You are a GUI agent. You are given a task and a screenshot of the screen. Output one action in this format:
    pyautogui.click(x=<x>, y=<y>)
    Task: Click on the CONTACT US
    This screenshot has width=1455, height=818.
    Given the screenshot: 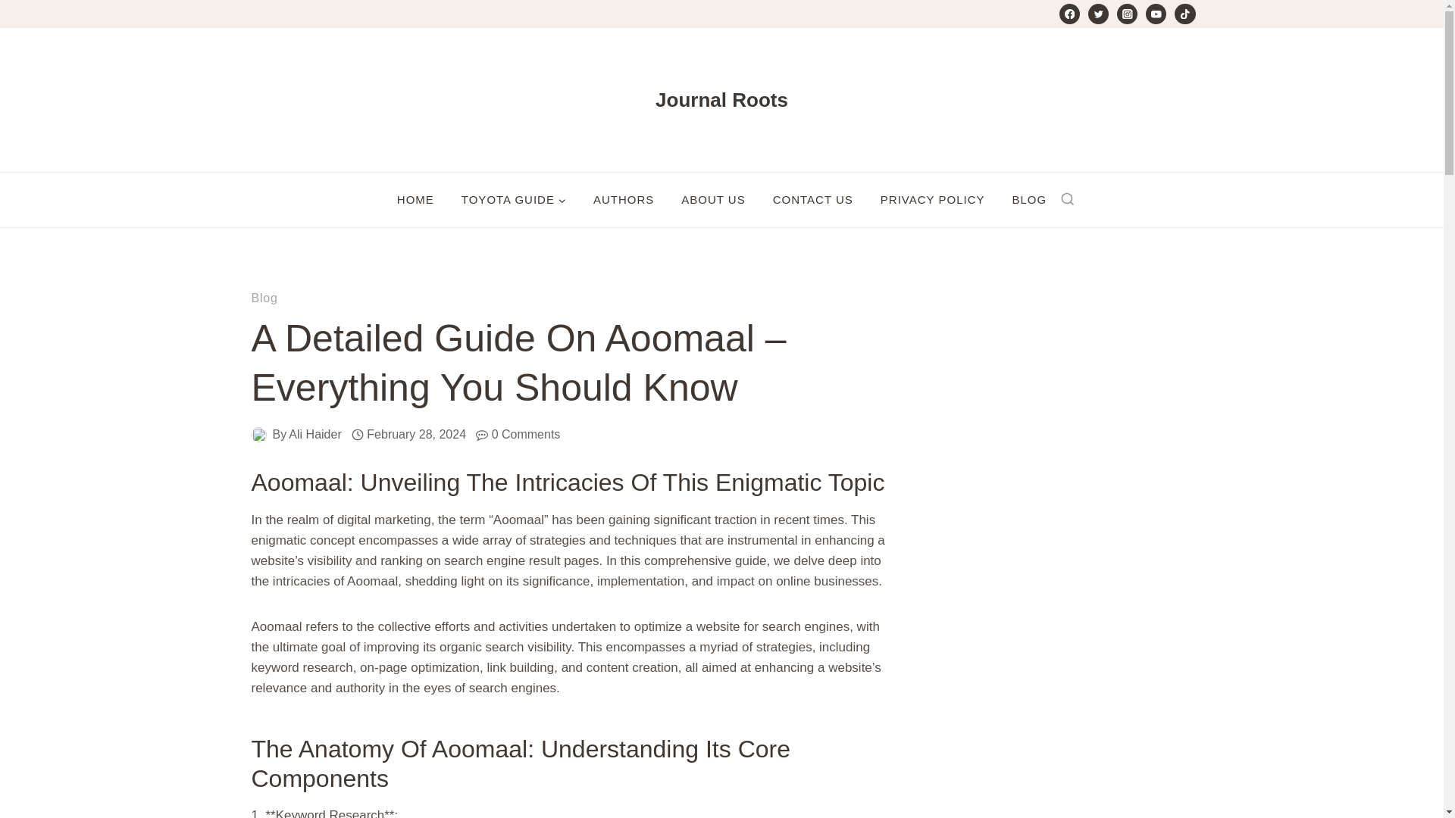 What is the action you would take?
    pyautogui.click(x=813, y=200)
    